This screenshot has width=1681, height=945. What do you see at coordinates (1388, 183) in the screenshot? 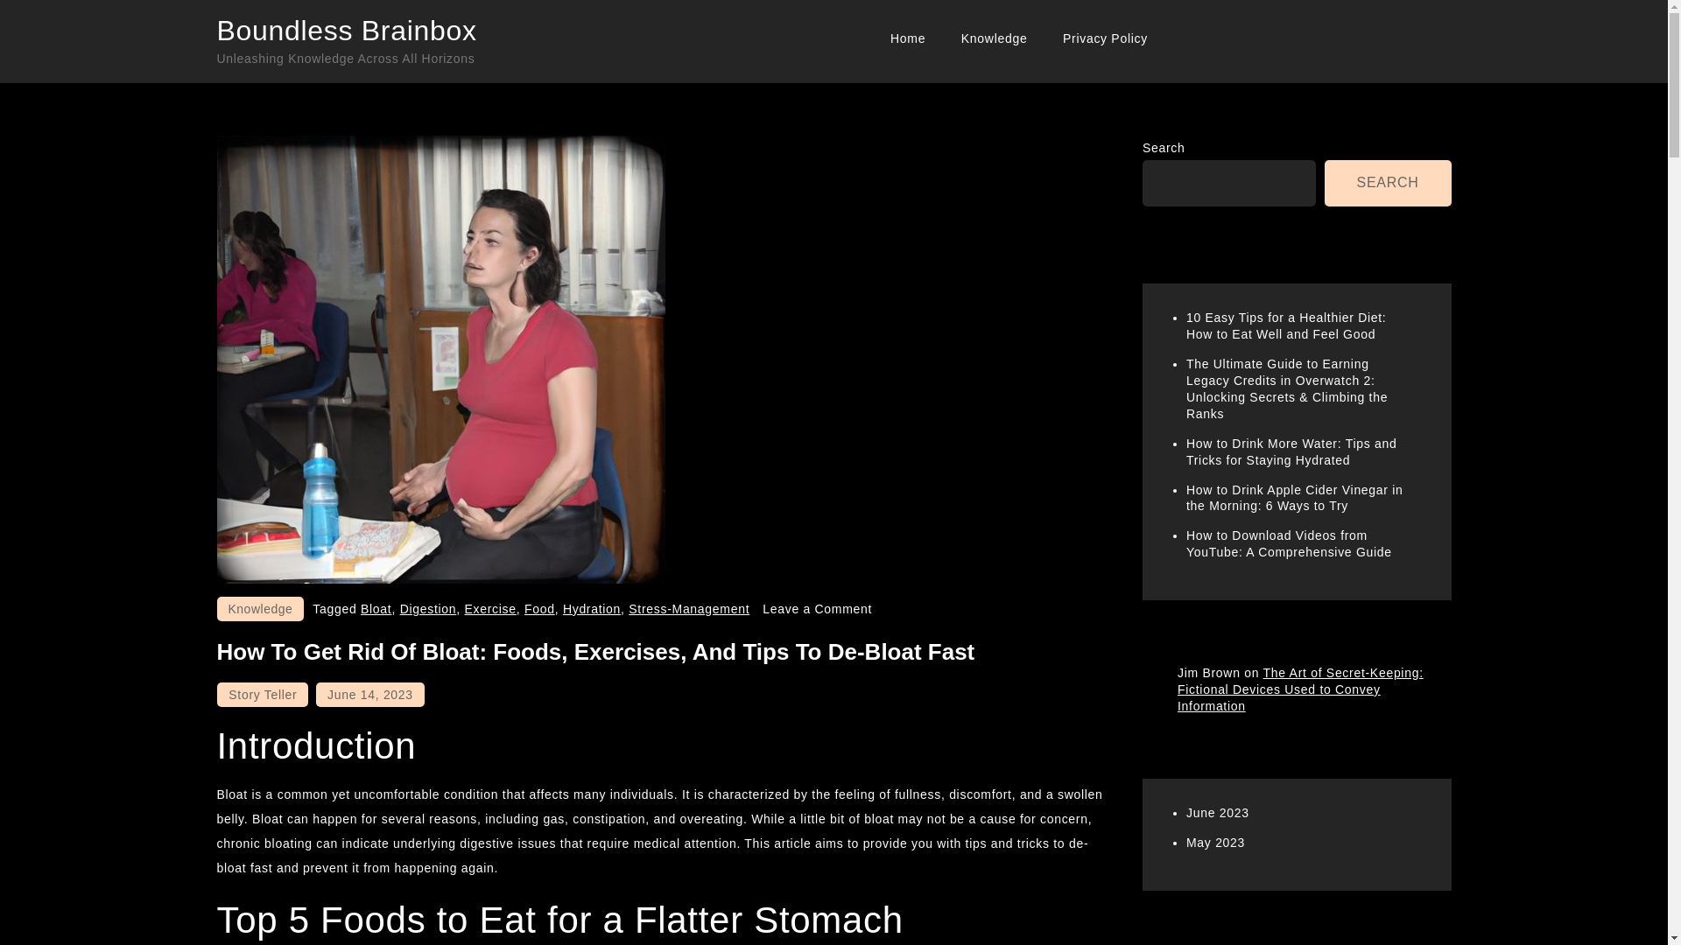
I see `SEARCH` at bounding box center [1388, 183].